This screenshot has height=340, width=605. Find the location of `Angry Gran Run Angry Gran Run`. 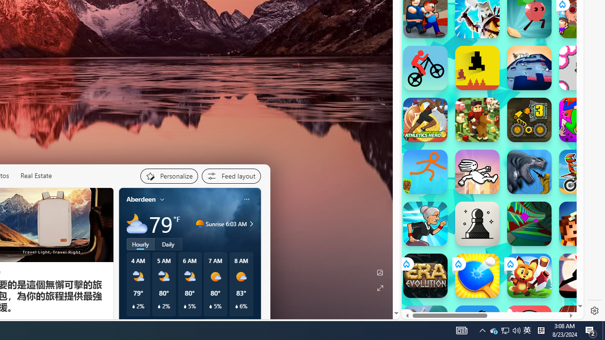

Angry Gran Run Angry Gran Run is located at coordinates (425, 224).